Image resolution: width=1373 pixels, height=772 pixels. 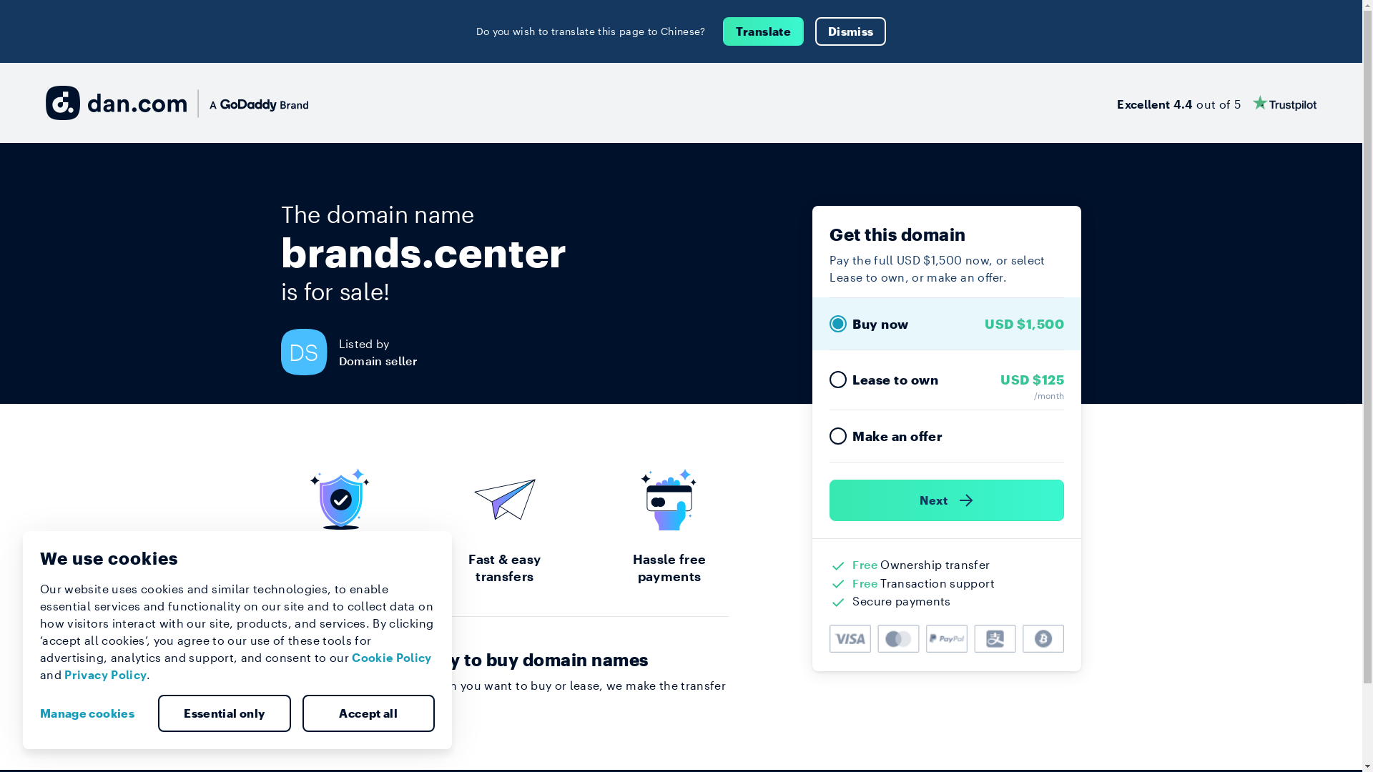 I want to click on Essential only, so click(x=225, y=713).